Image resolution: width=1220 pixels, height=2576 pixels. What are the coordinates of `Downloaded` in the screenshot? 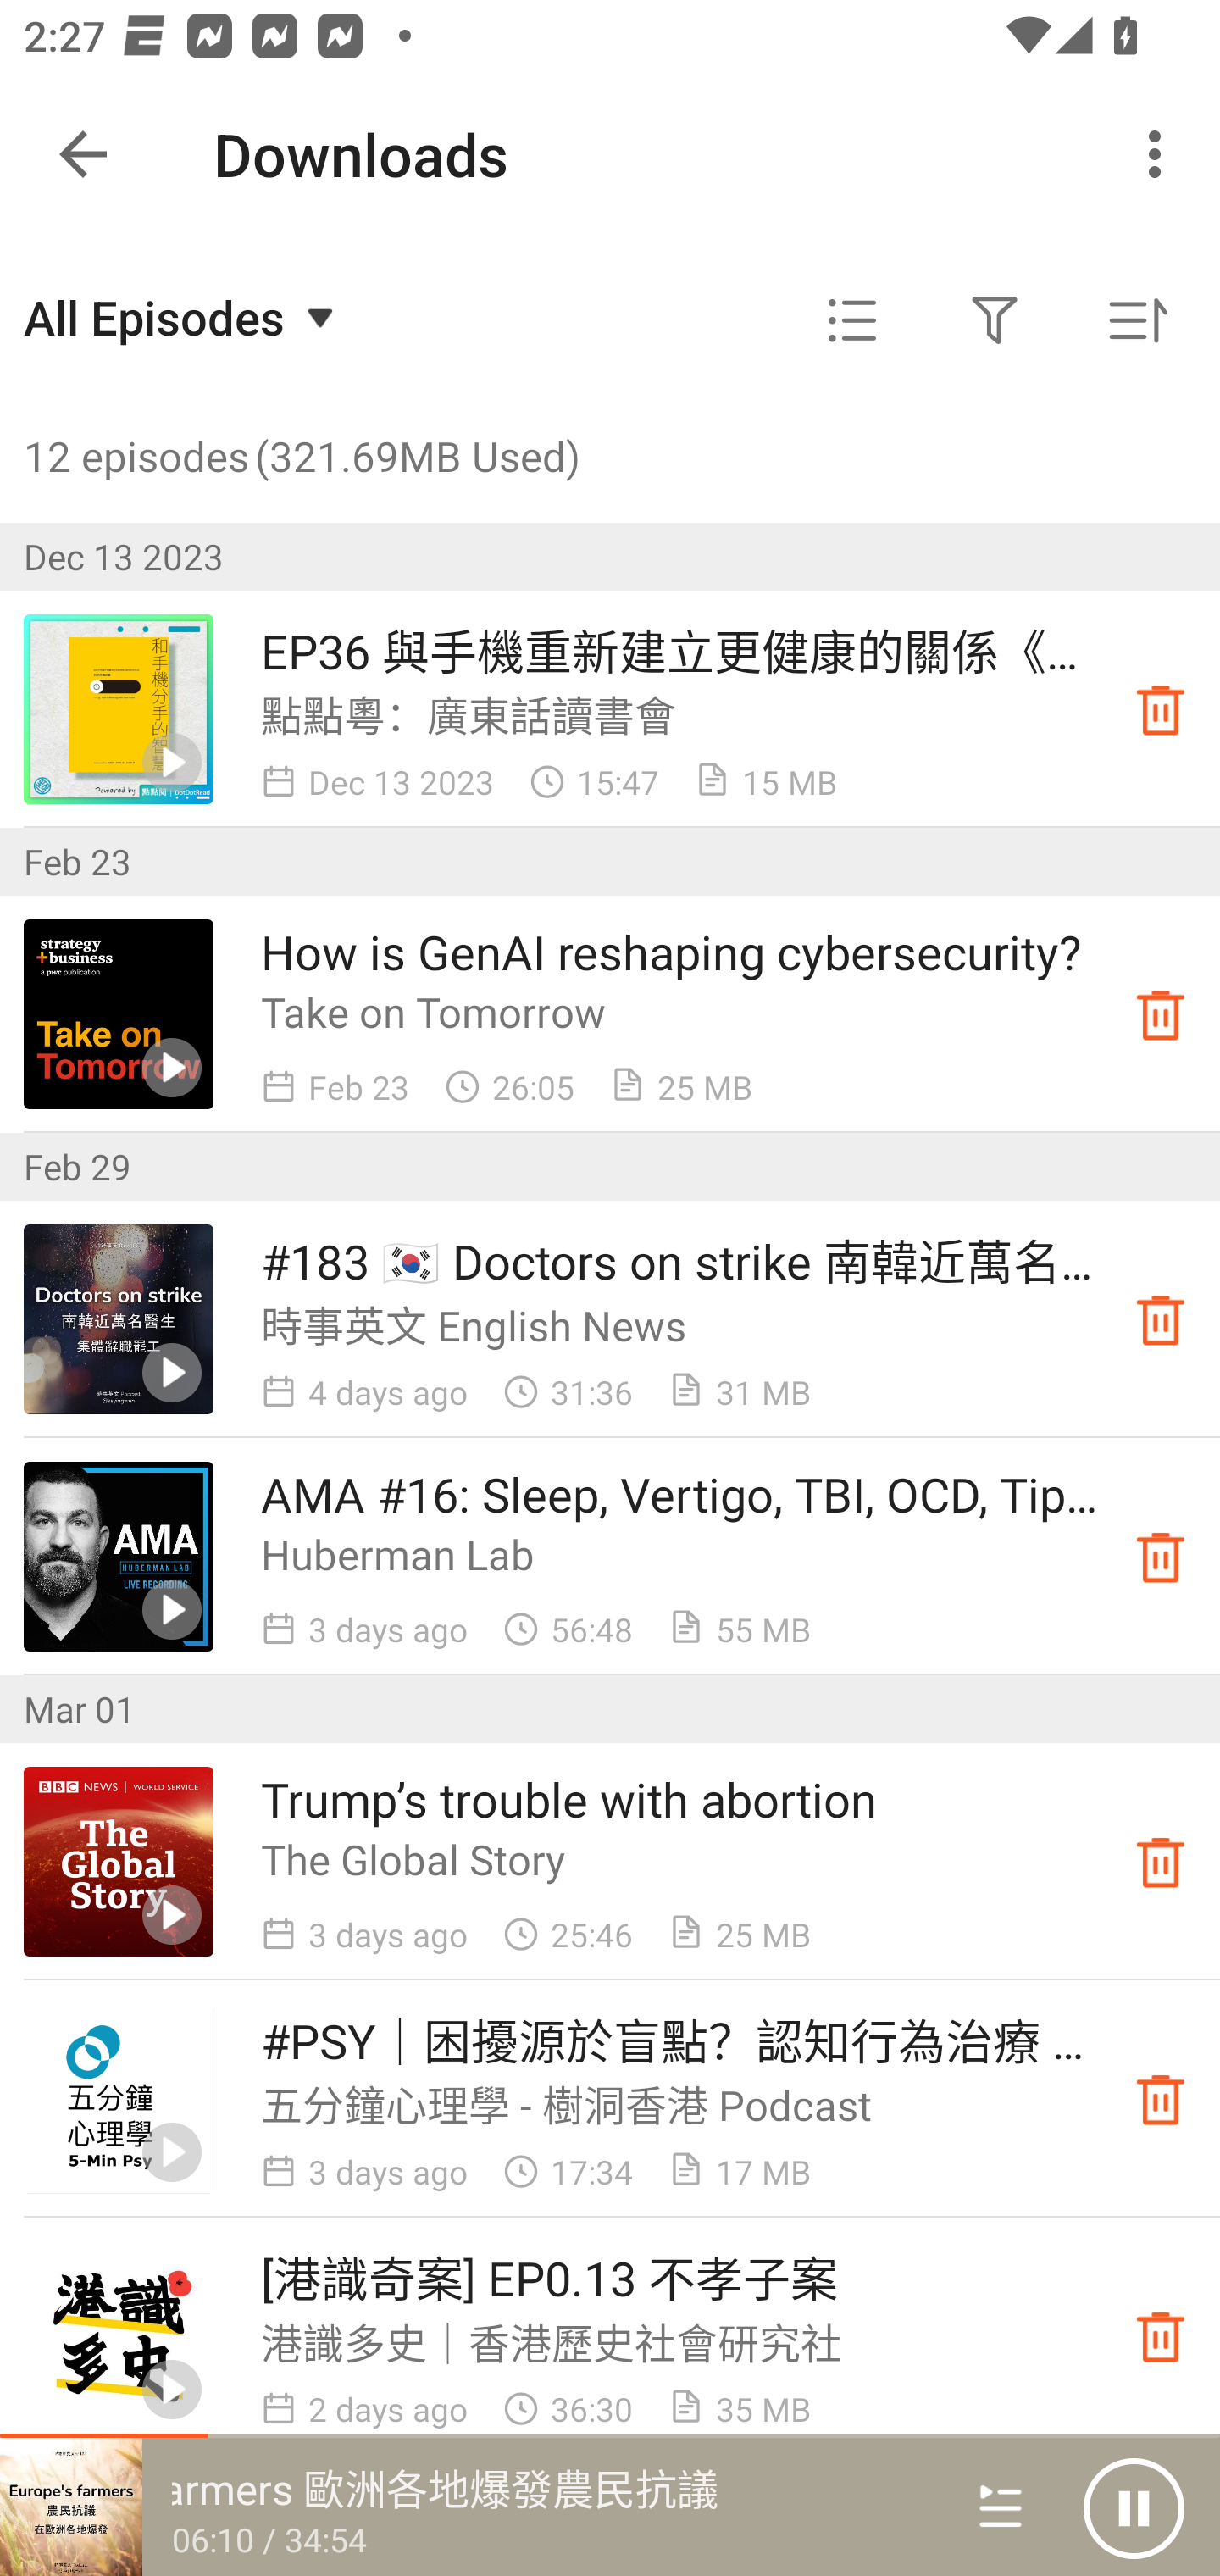 It's located at (1161, 1556).